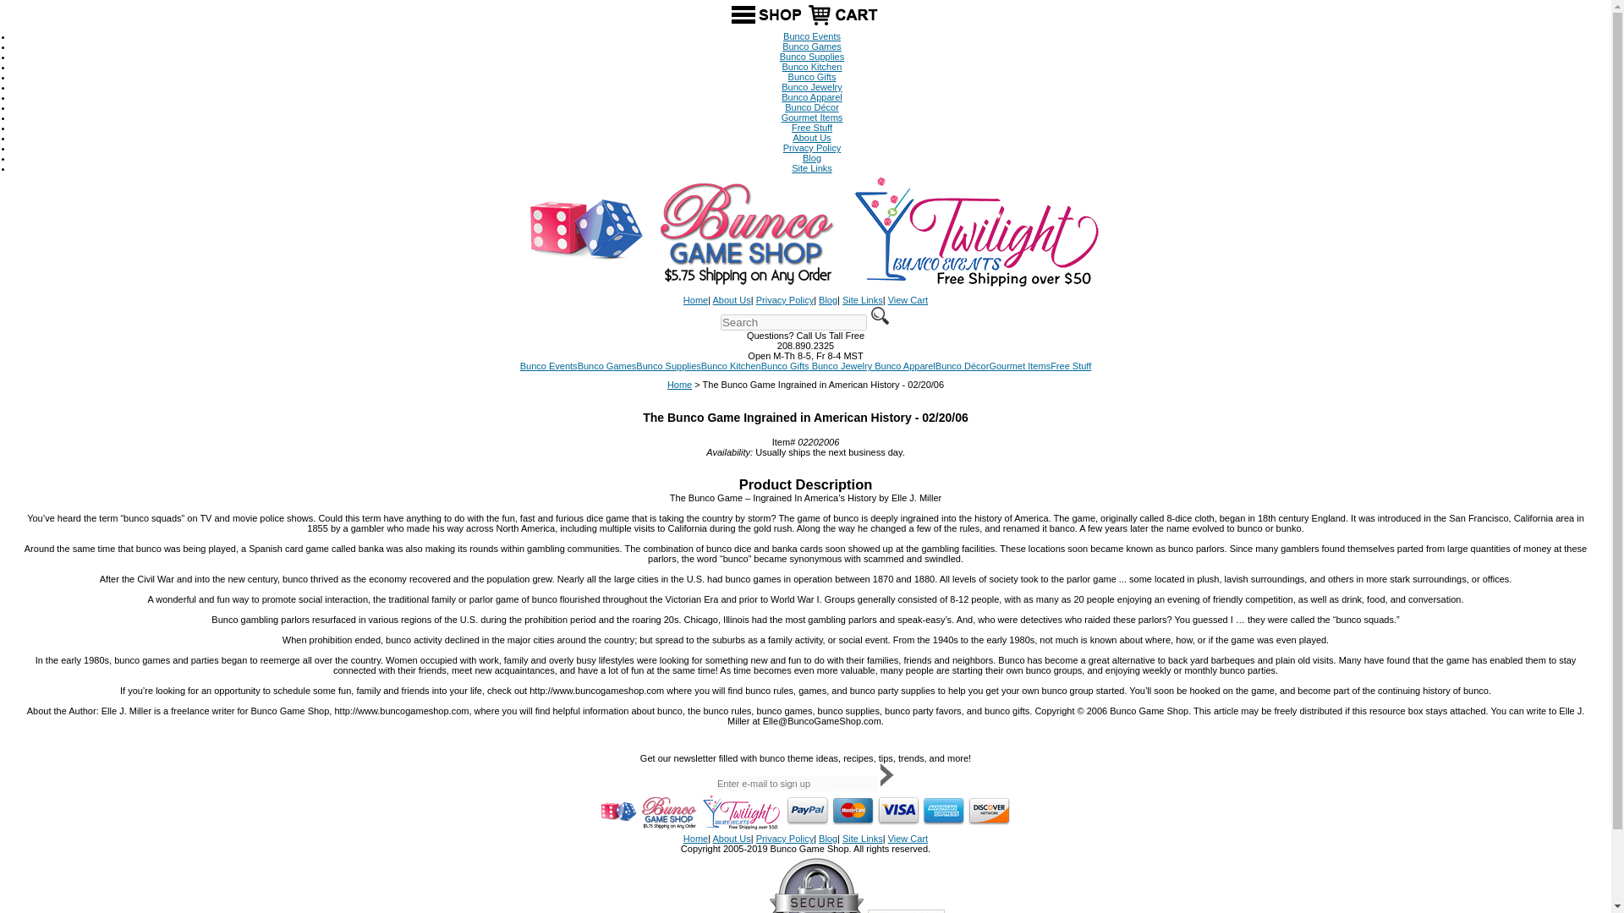 The image size is (1624, 913). Describe the element at coordinates (908, 299) in the screenshot. I see `View Cart` at that location.